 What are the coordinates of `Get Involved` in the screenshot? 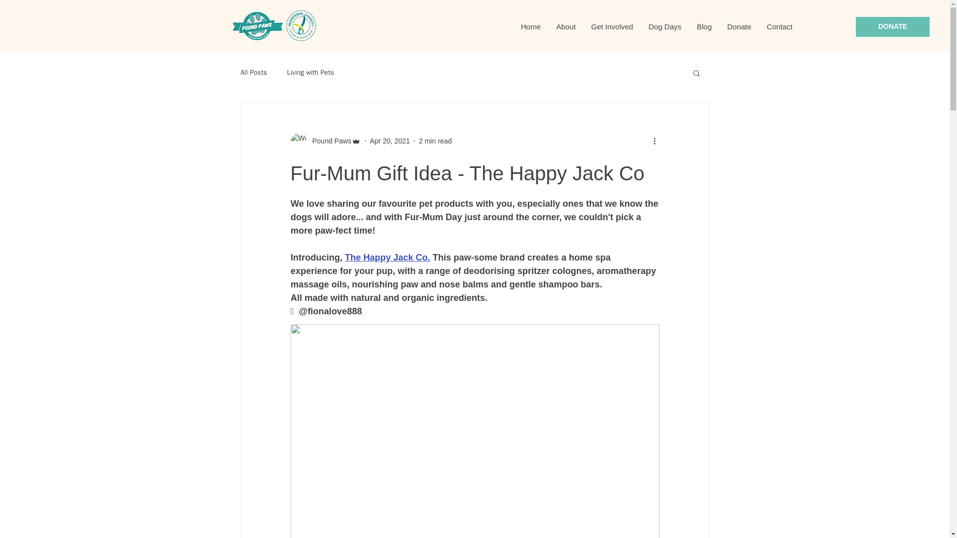 It's located at (611, 27).